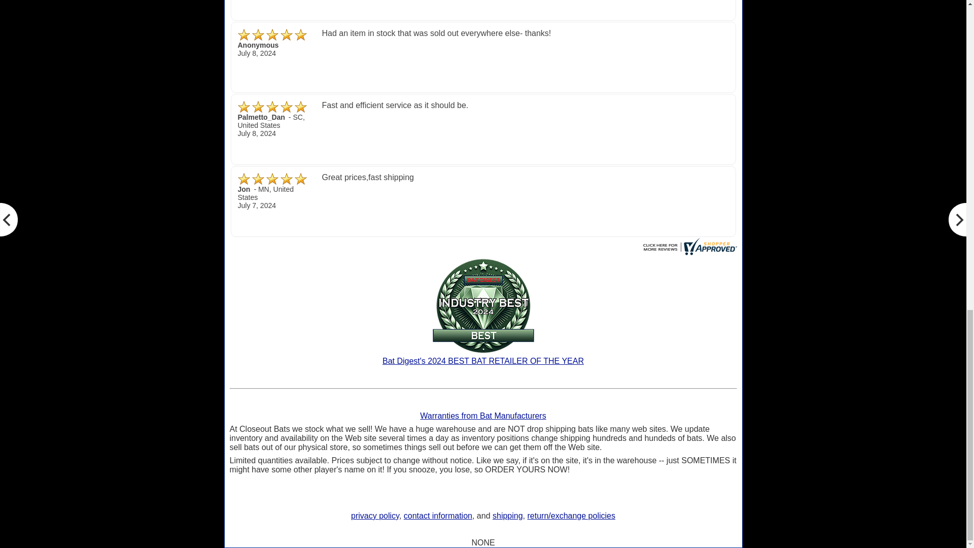 The height and width of the screenshot is (548, 974). What do you see at coordinates (508, 516) in the screenshot?
I see `shipping` at bounding box center [508, 516].